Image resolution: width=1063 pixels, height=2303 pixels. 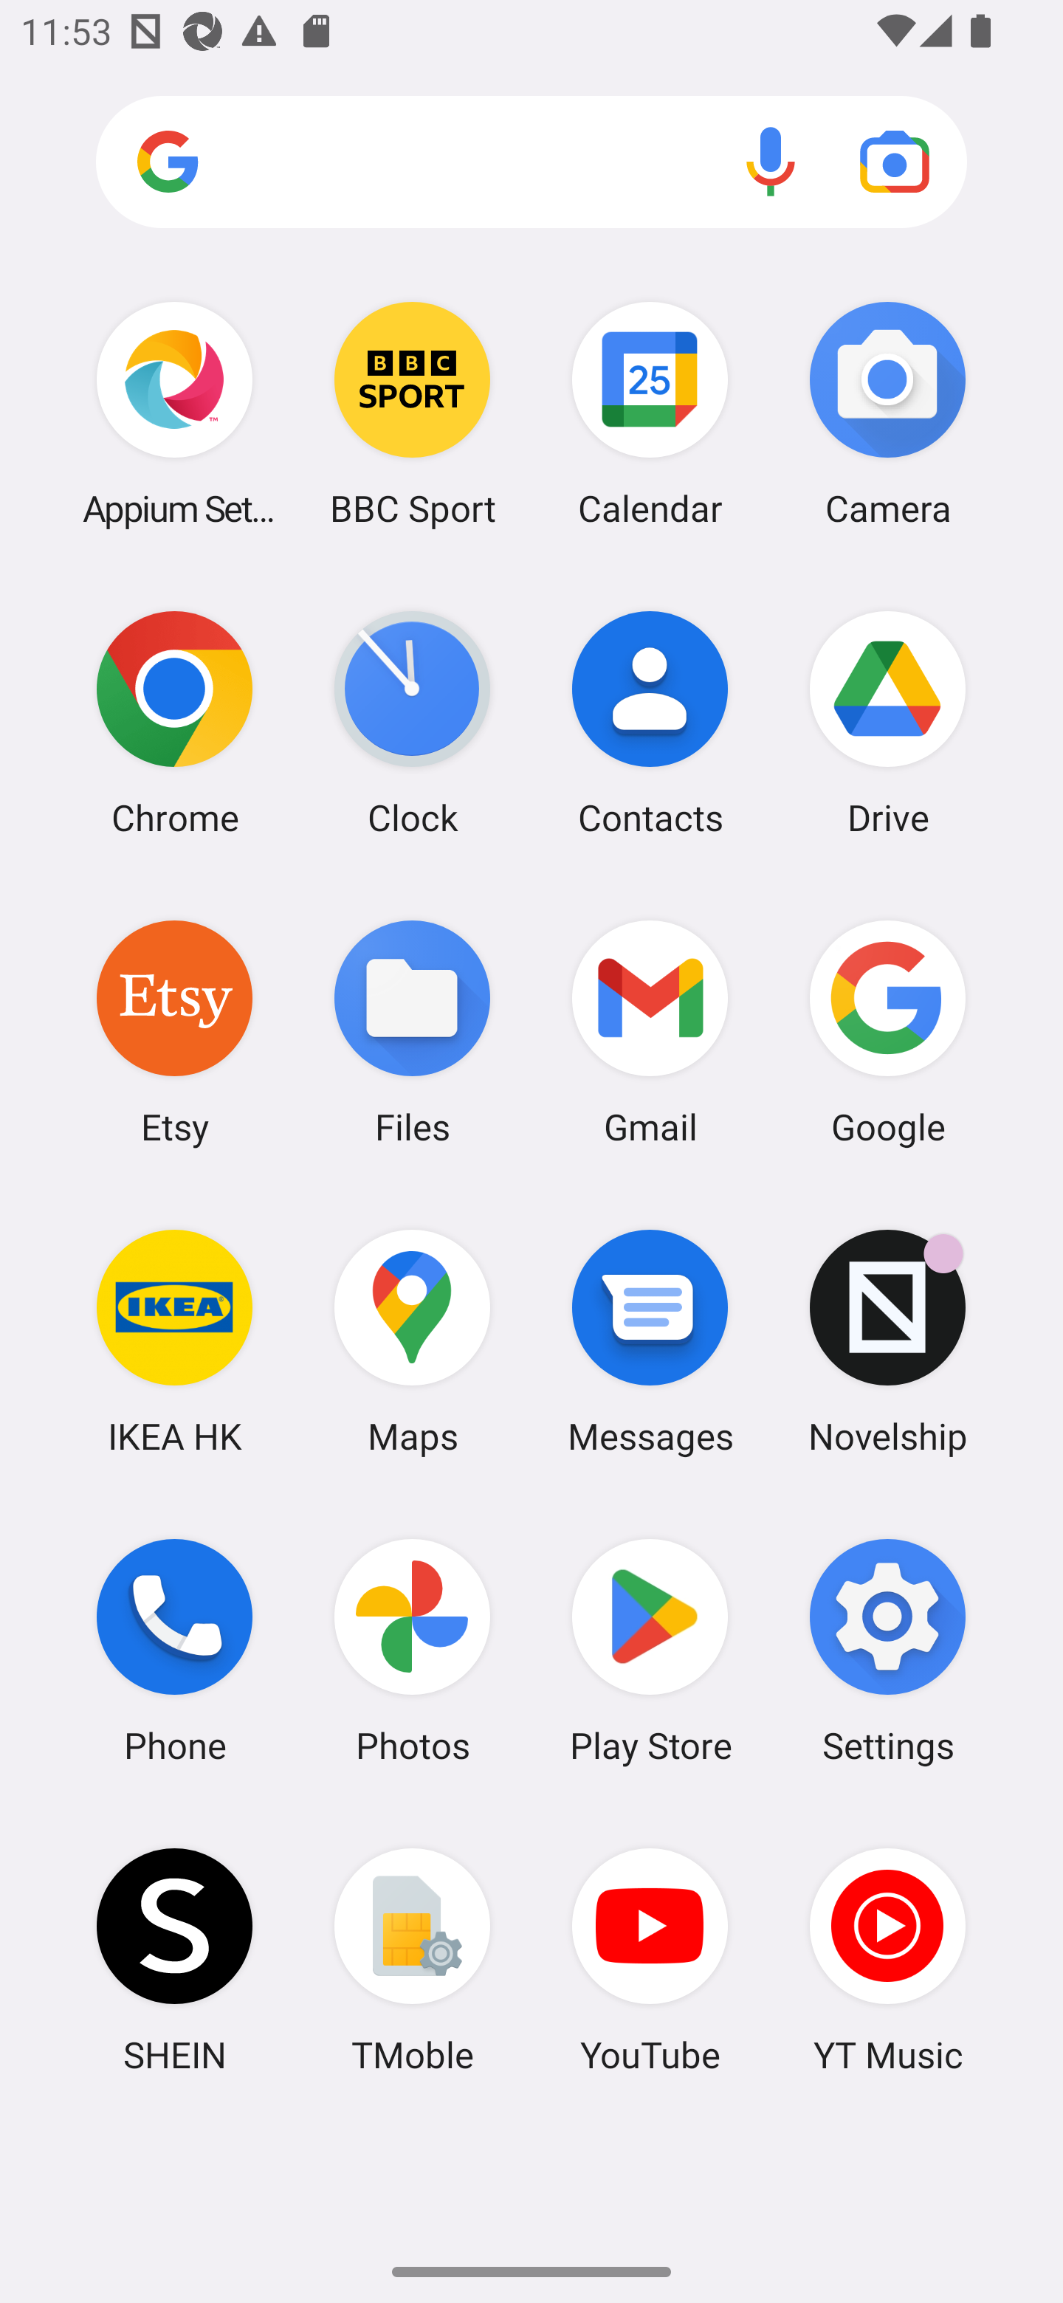 I want to click on Photos, so click(x=412, y=1651).